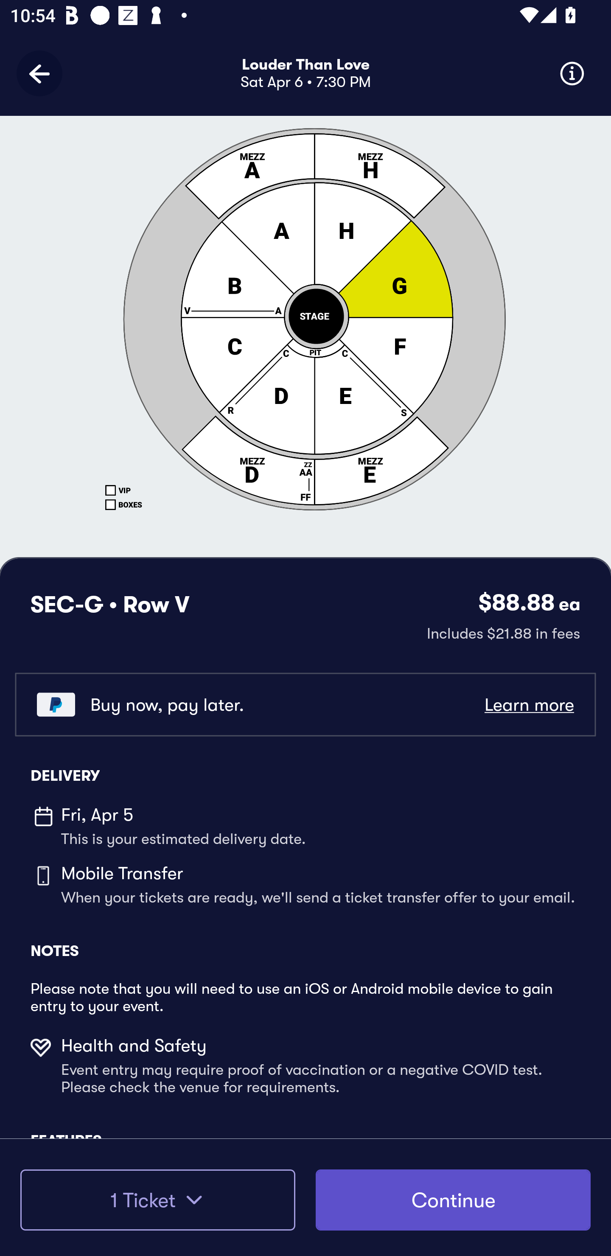  I want to click on 1 Ticket, so click(157, 1200).